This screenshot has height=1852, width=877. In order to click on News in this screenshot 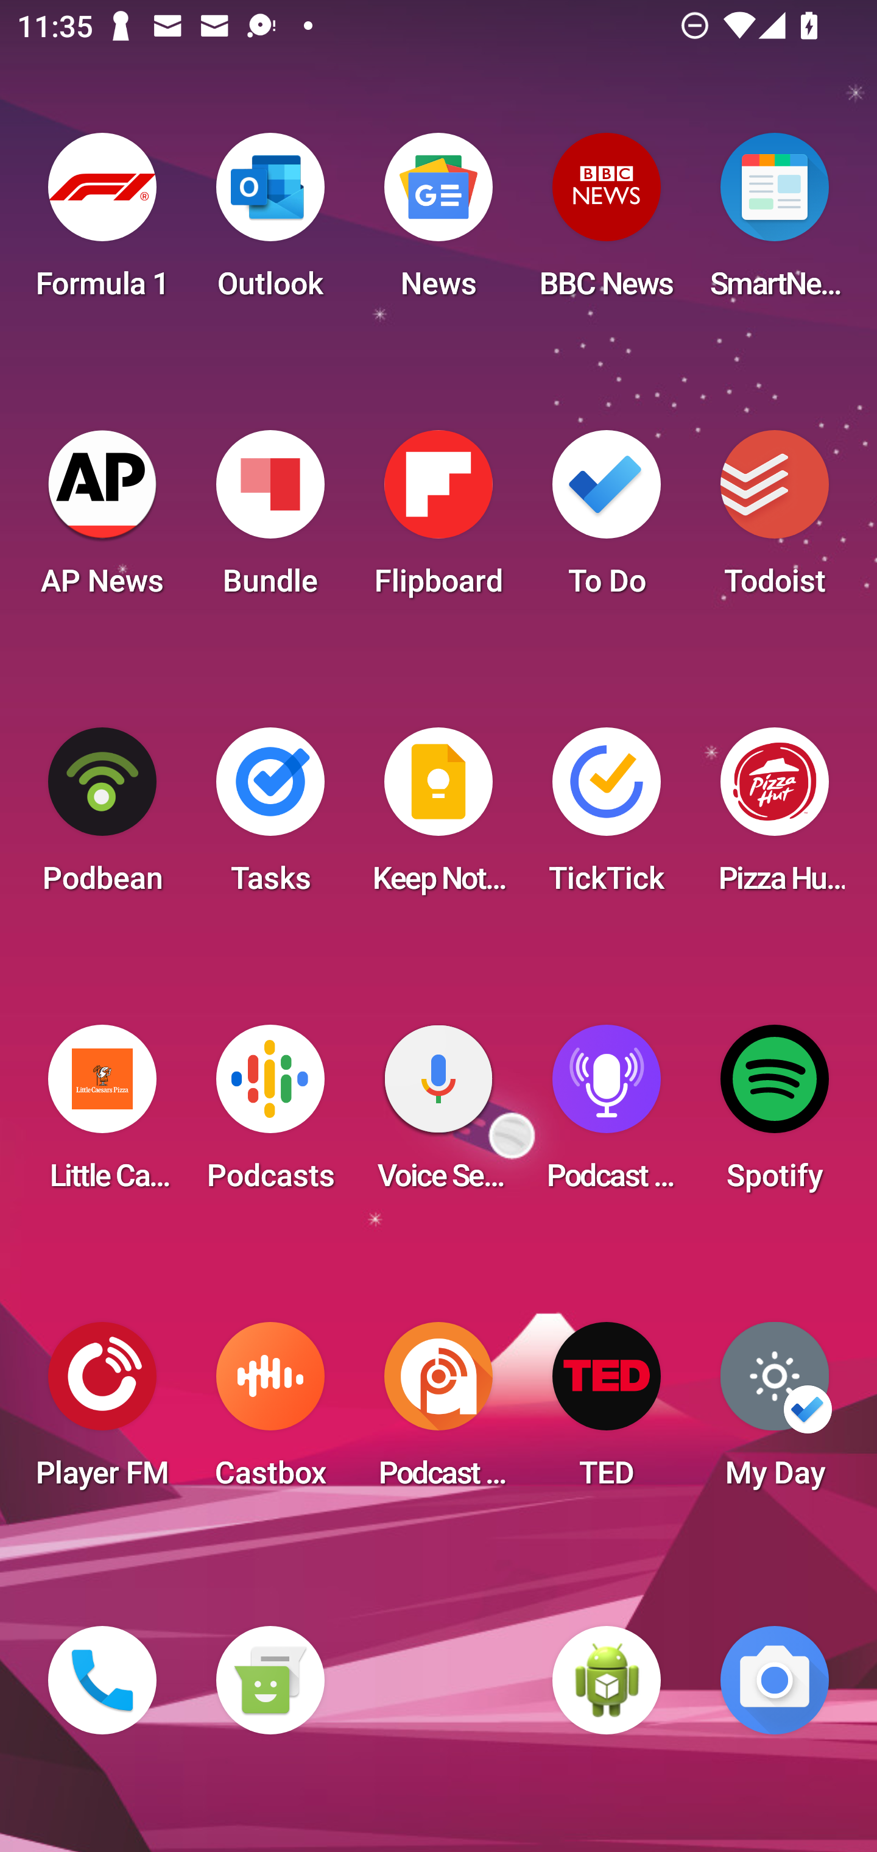, I will do `click(438, 223)`.